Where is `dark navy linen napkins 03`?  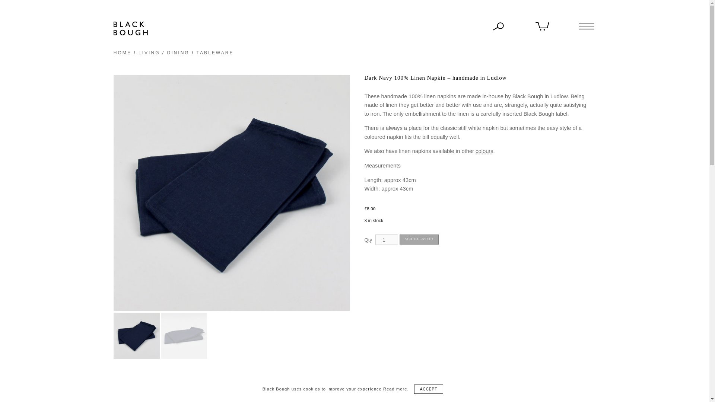
dark navy linen napkins 03 is located at coordinates (136, 336).